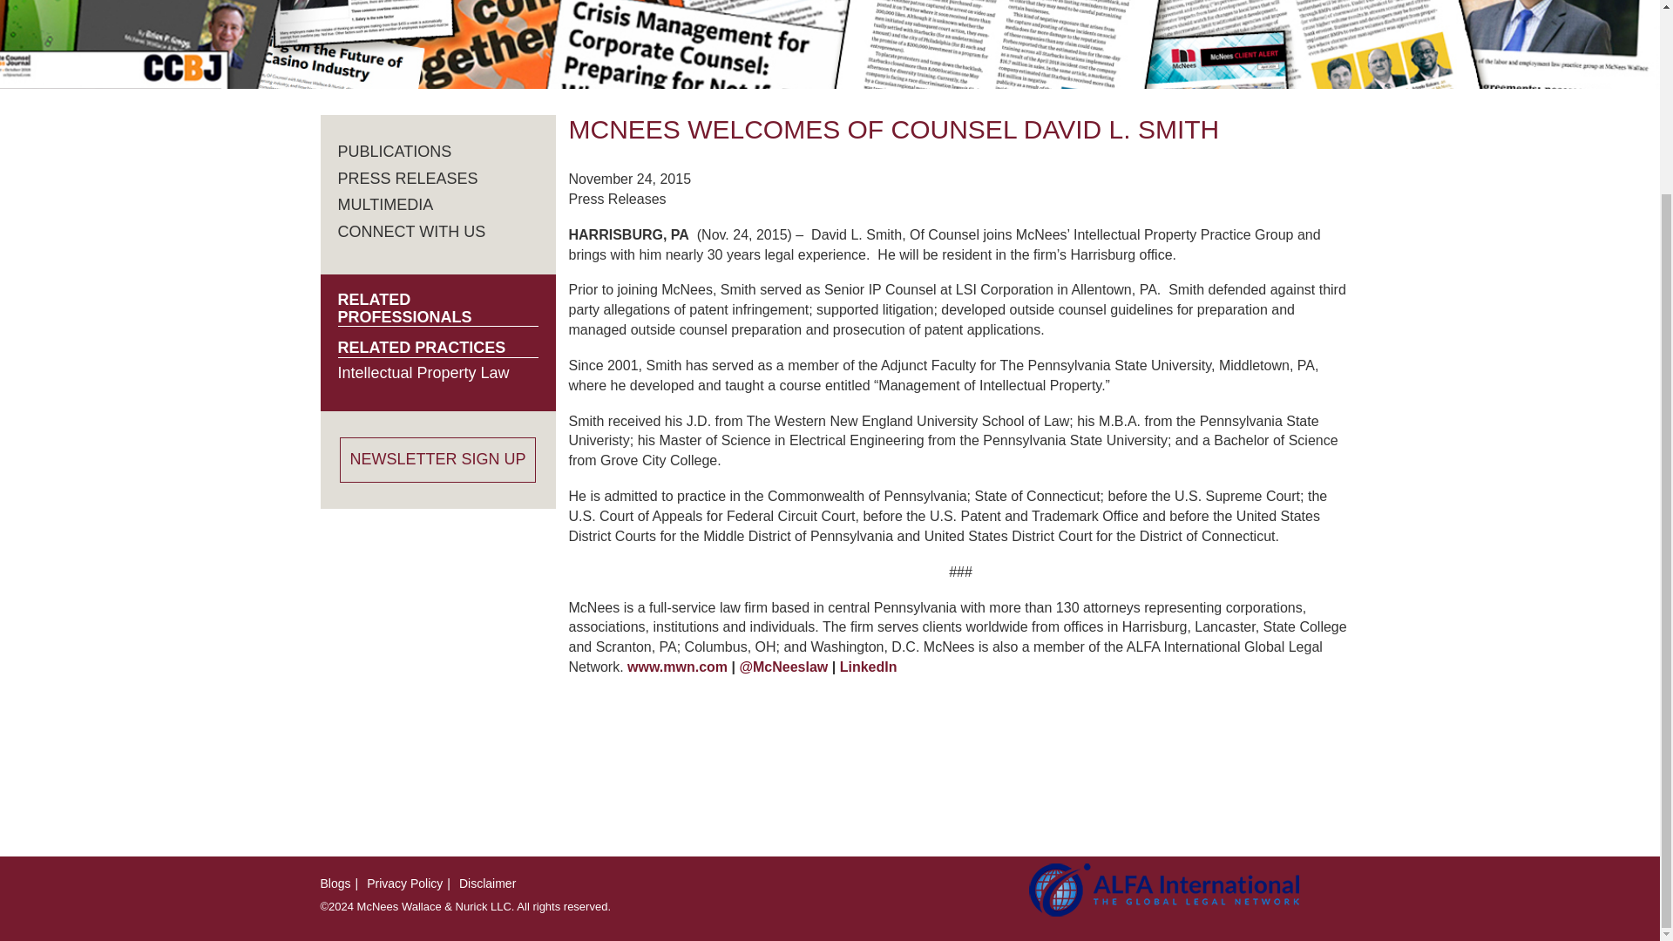 The image size is (1673, 941). I want to click on PRESS RELEASES, so click(408, 178).